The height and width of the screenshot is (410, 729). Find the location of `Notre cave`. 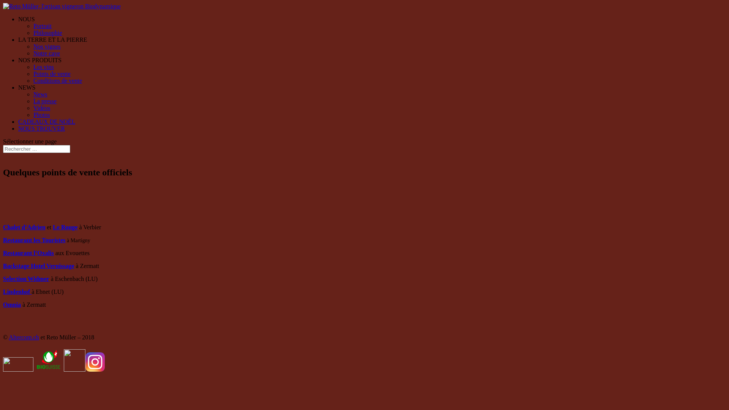

Notre cave is located at coordinates (47, 53).